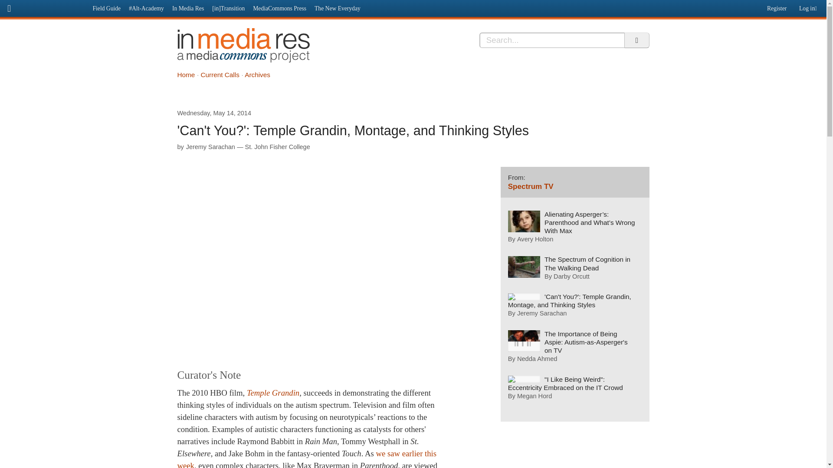 Image resolution: width=833 pixels, height=468 pixels. Describe the element at coordinates (44, 7) in the screenshot. I see `Front page` at that location.